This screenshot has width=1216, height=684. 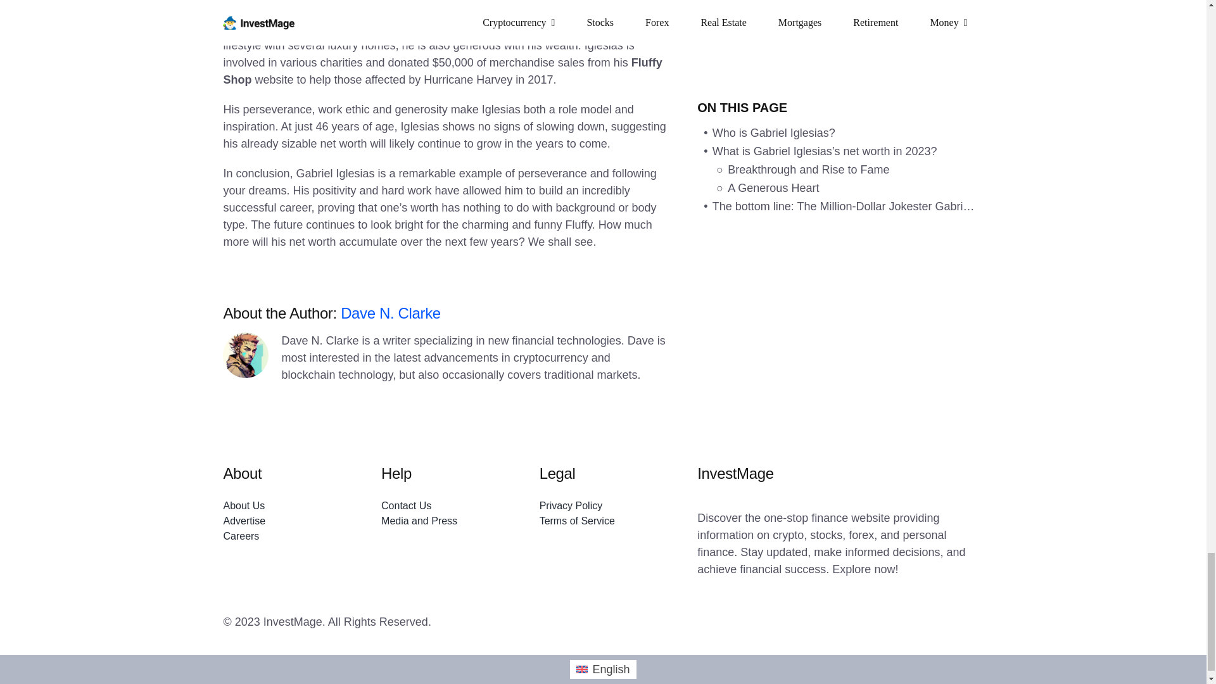 I want to click on Advertise, so click(x=286, y=521).